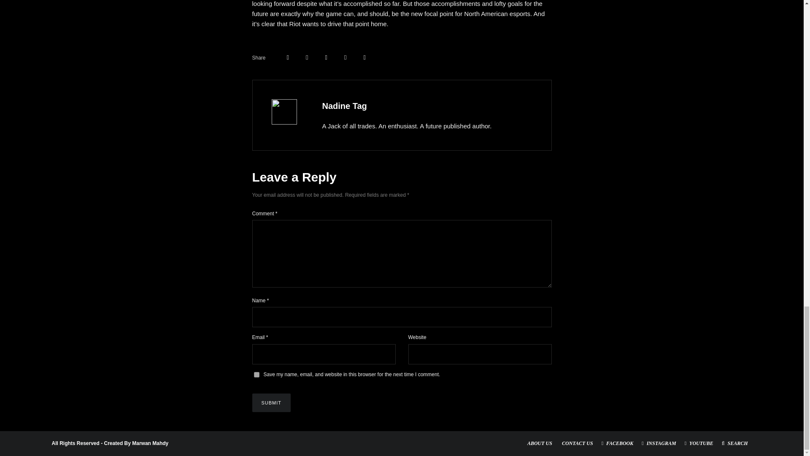 The height and width of the screenshot is (456, 810). I want to click on Submit, so click(271, 403).